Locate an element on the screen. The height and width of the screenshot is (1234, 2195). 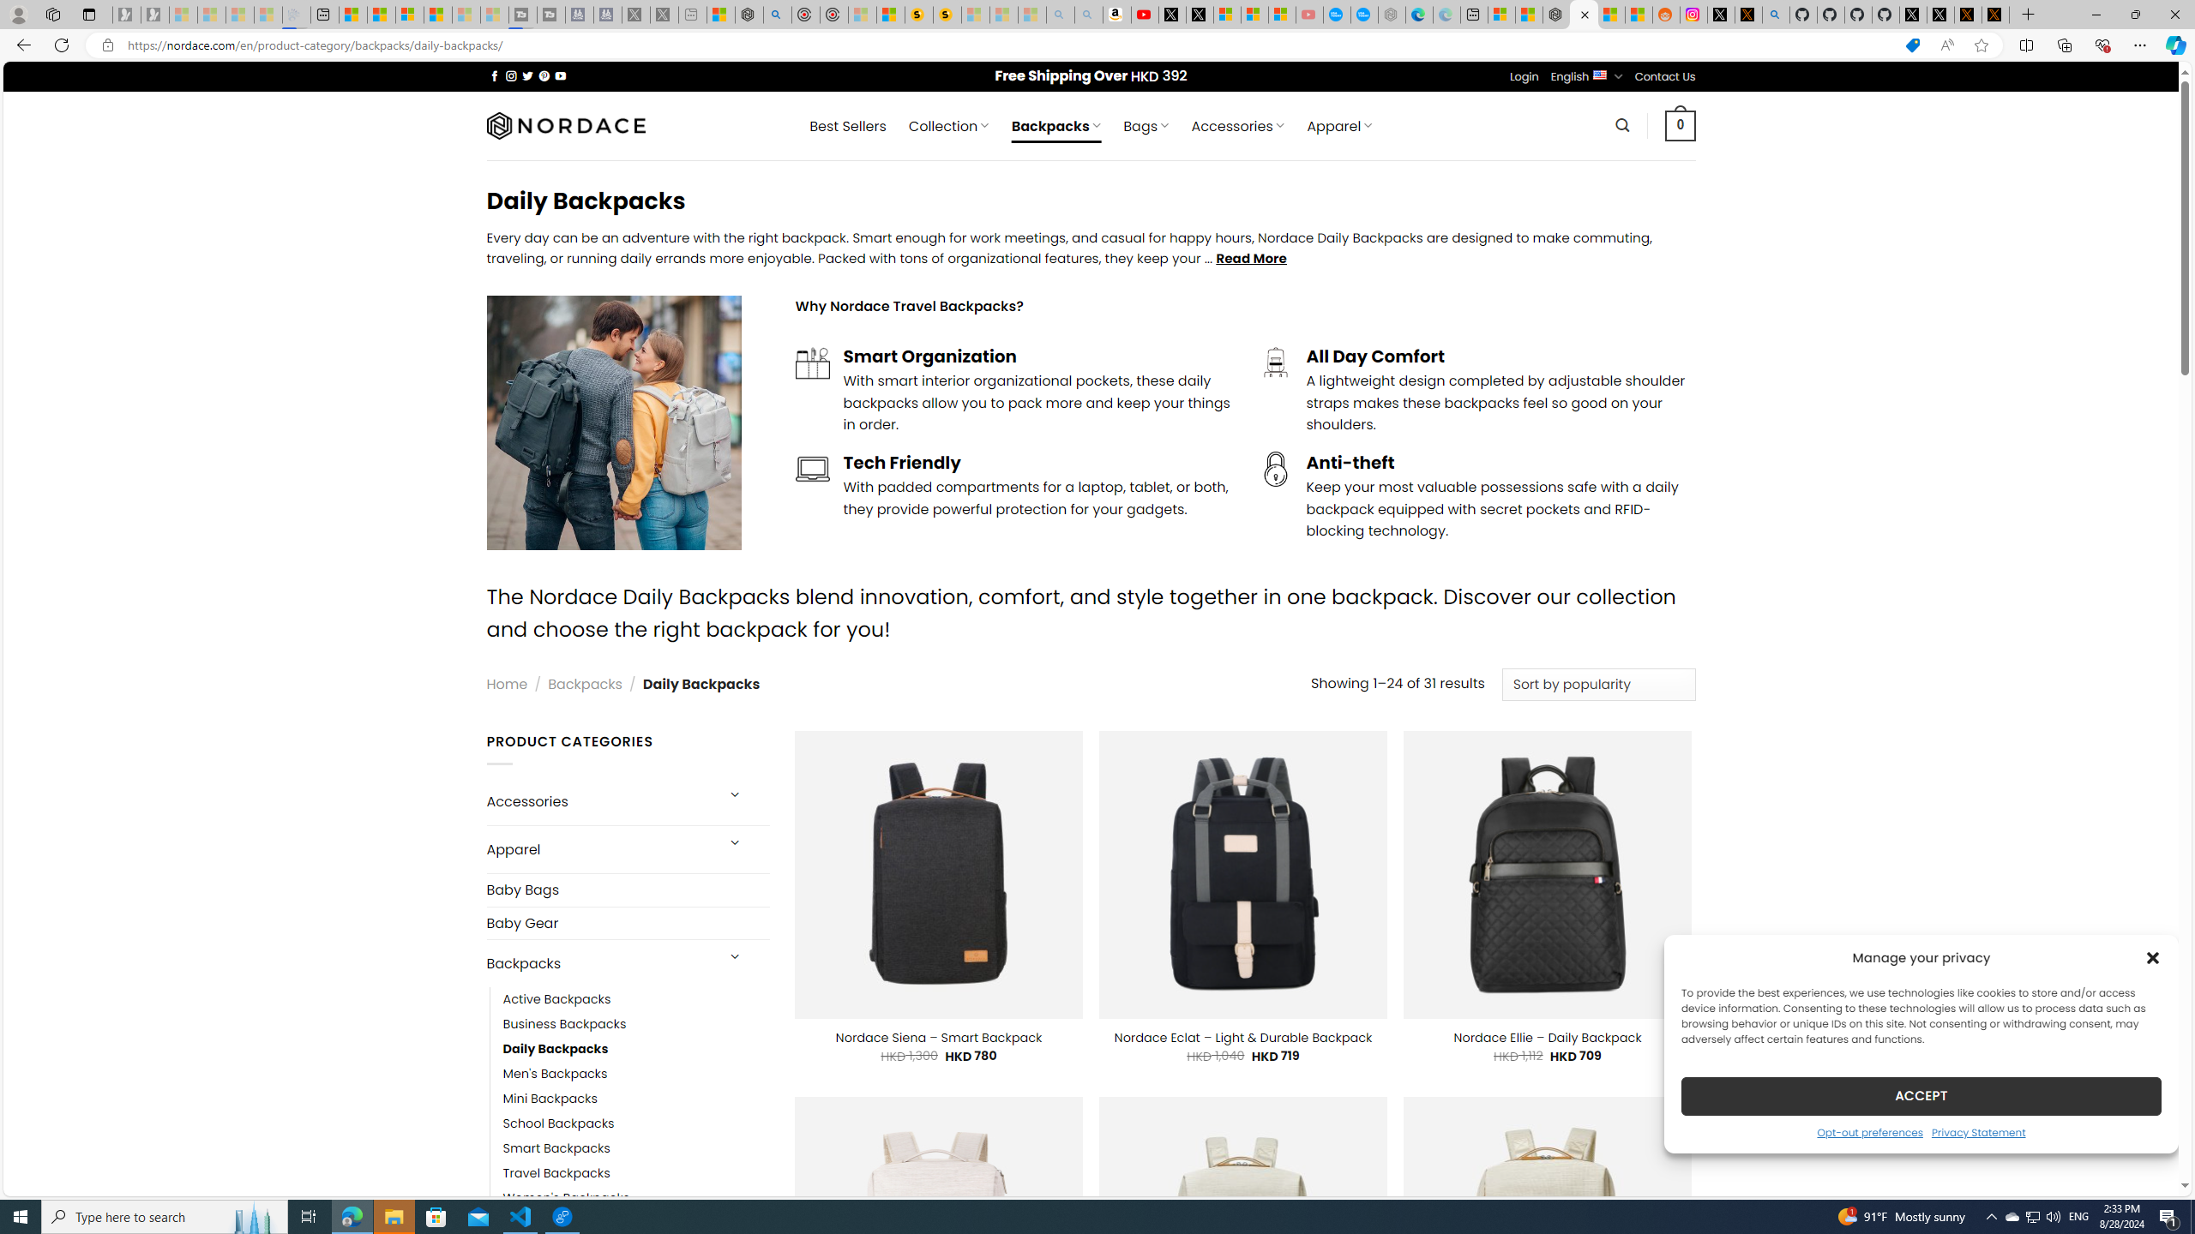
Shop order is located at coordinates (1598, 685).